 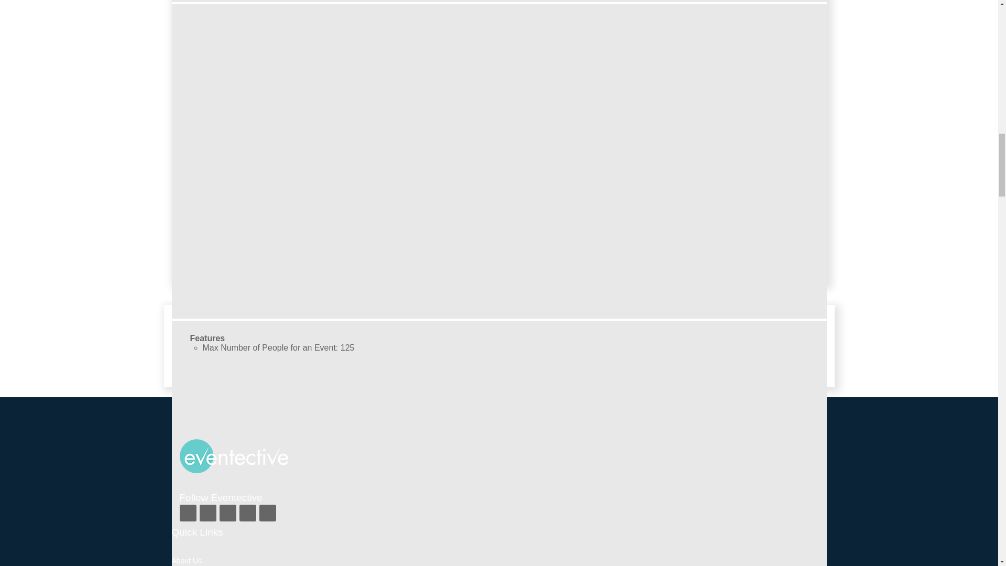 I want to click on Follow on Facebook, so click(x=188, y=513).